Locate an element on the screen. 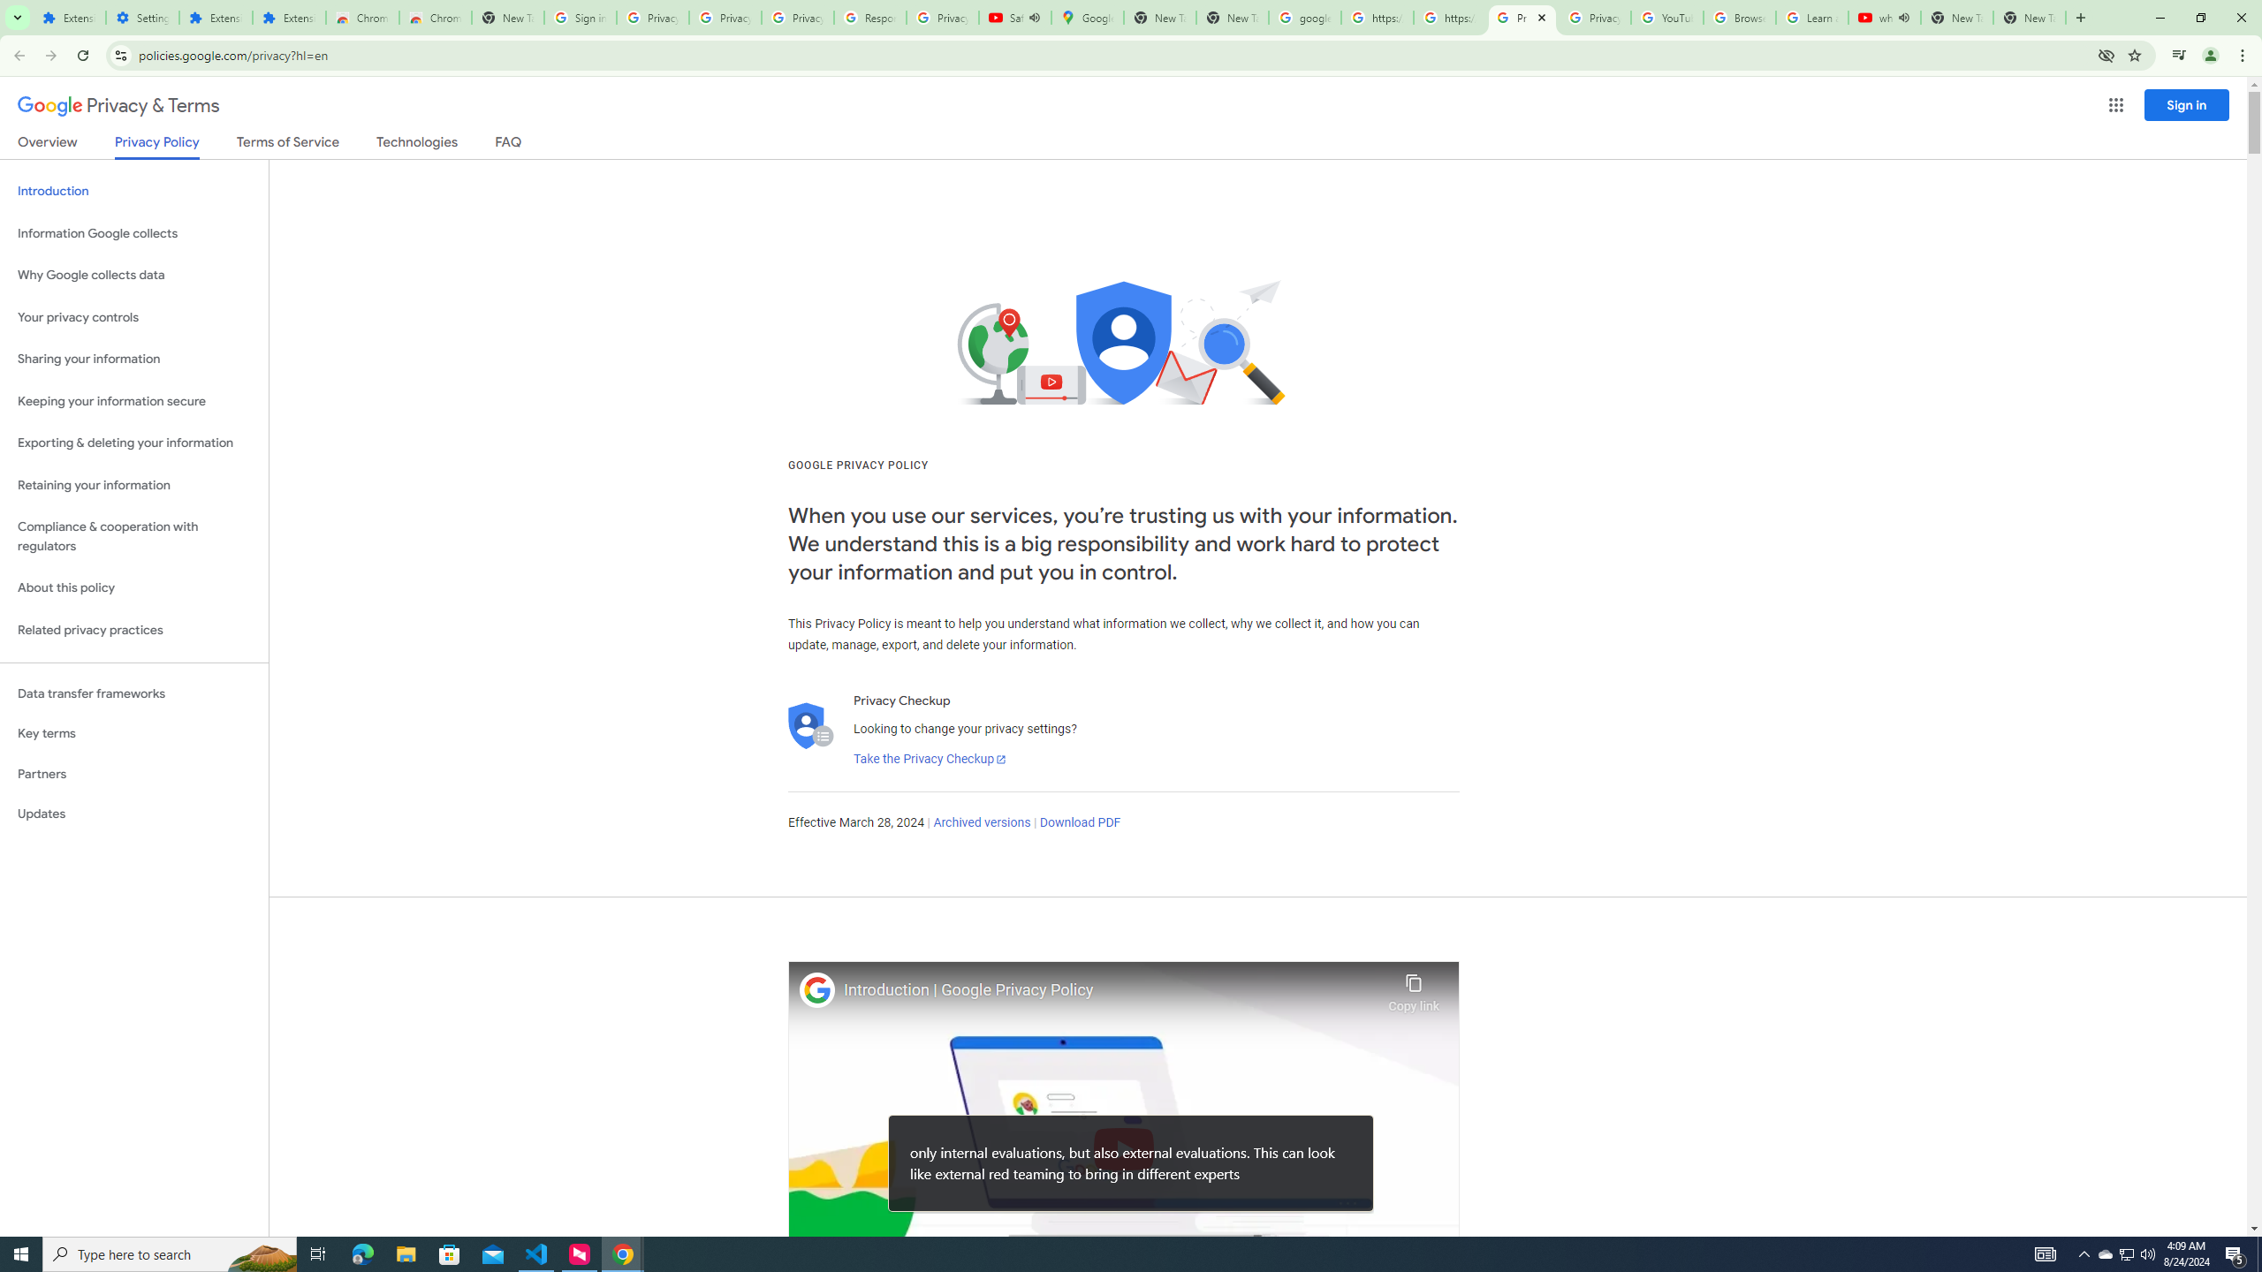 This screenshot has height=1272, width=2262. Take the Privacy Checkup is located at coordinates (930, 760).